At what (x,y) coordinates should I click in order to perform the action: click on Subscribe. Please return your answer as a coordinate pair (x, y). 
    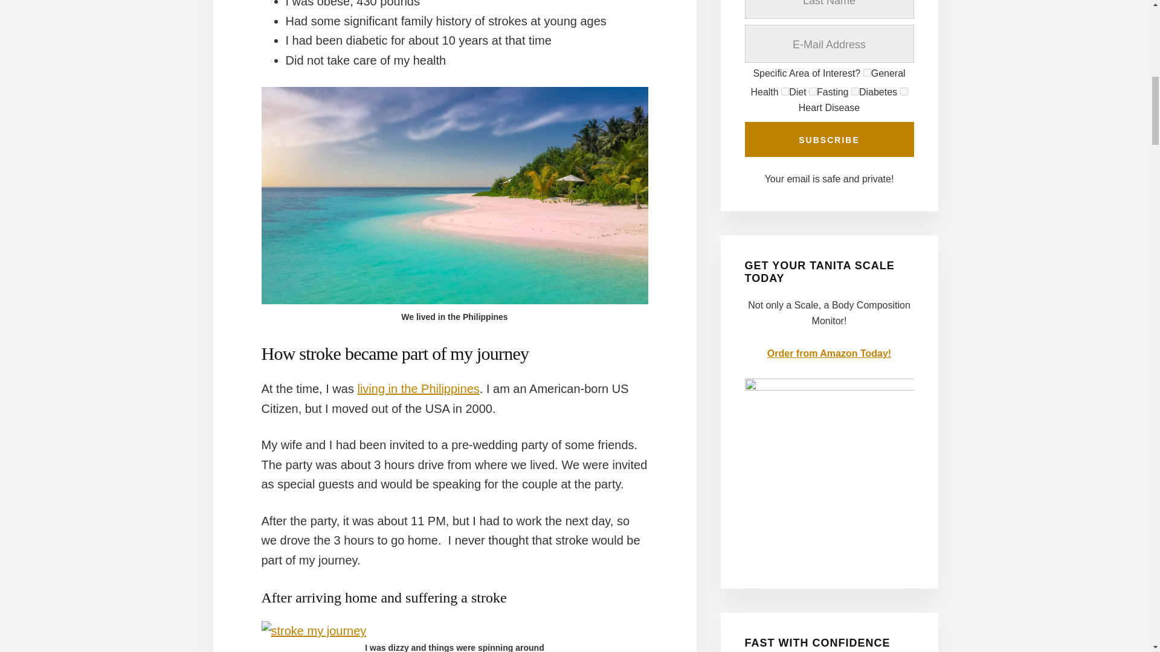
    Looking at the image, I should click on (829, 139).